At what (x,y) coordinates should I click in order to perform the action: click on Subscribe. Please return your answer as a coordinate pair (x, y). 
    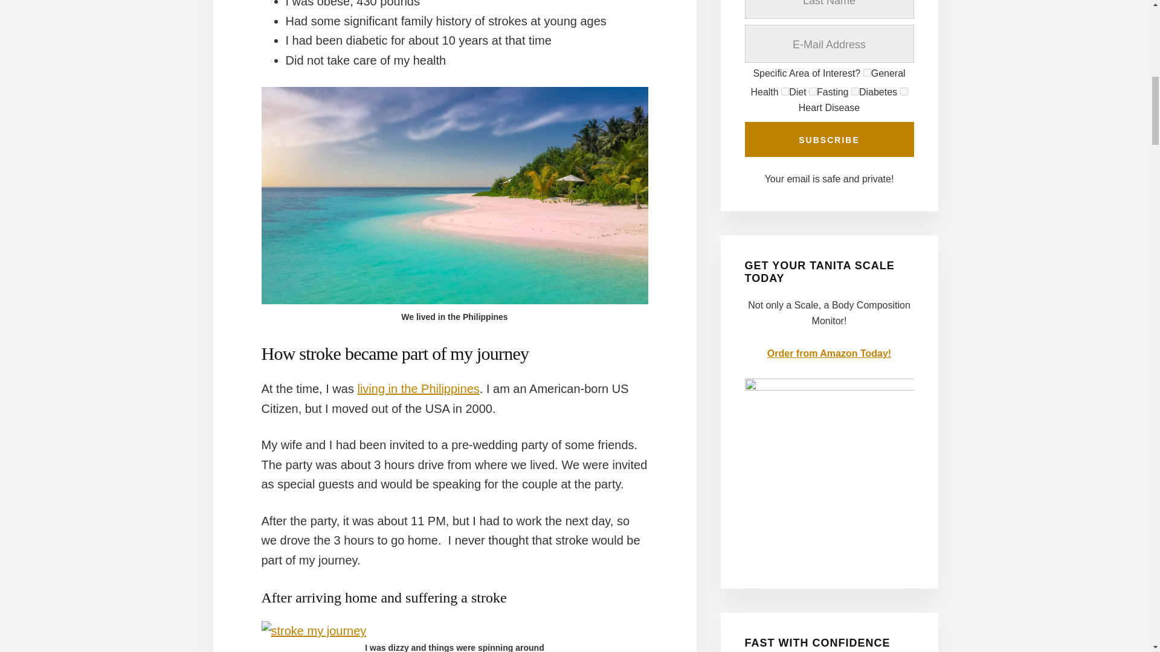
    Looking at the image, I should click on (829, 139).